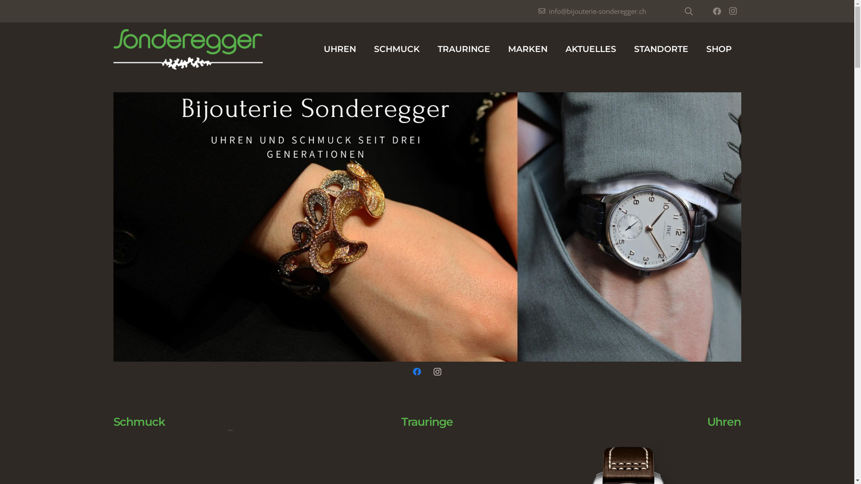 Image resolution: width=861 pixels, height=484 pixels. What do you see at coordinates (427, 422) in the screenshot?
I see `Trauringe` at bounding box center [427, 422].